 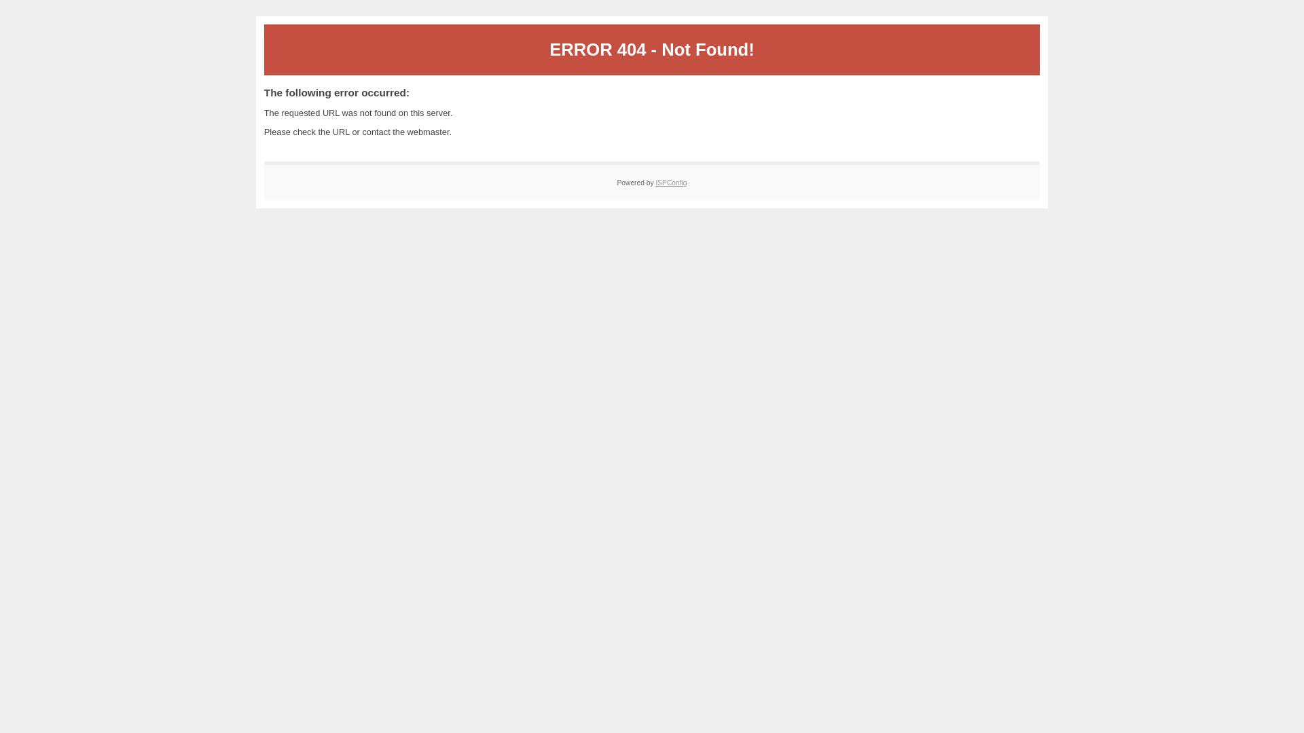 I want to click on ISPConfig, so click(x=671, y=183).